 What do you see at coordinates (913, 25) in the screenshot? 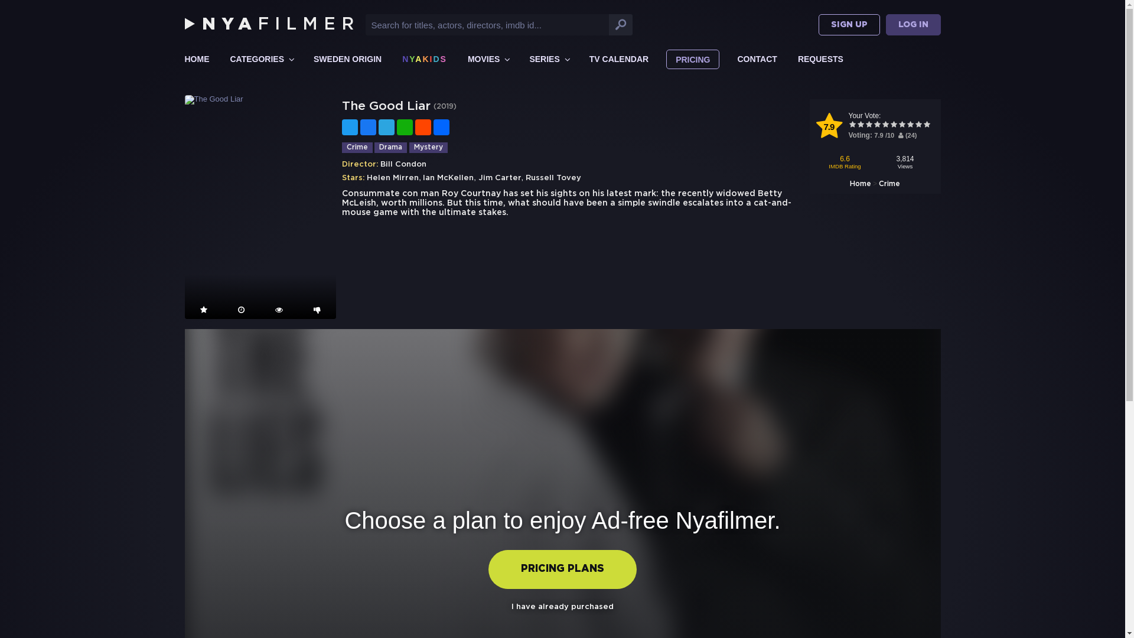
I see `LOG IN` at bounding box center [913, 25].